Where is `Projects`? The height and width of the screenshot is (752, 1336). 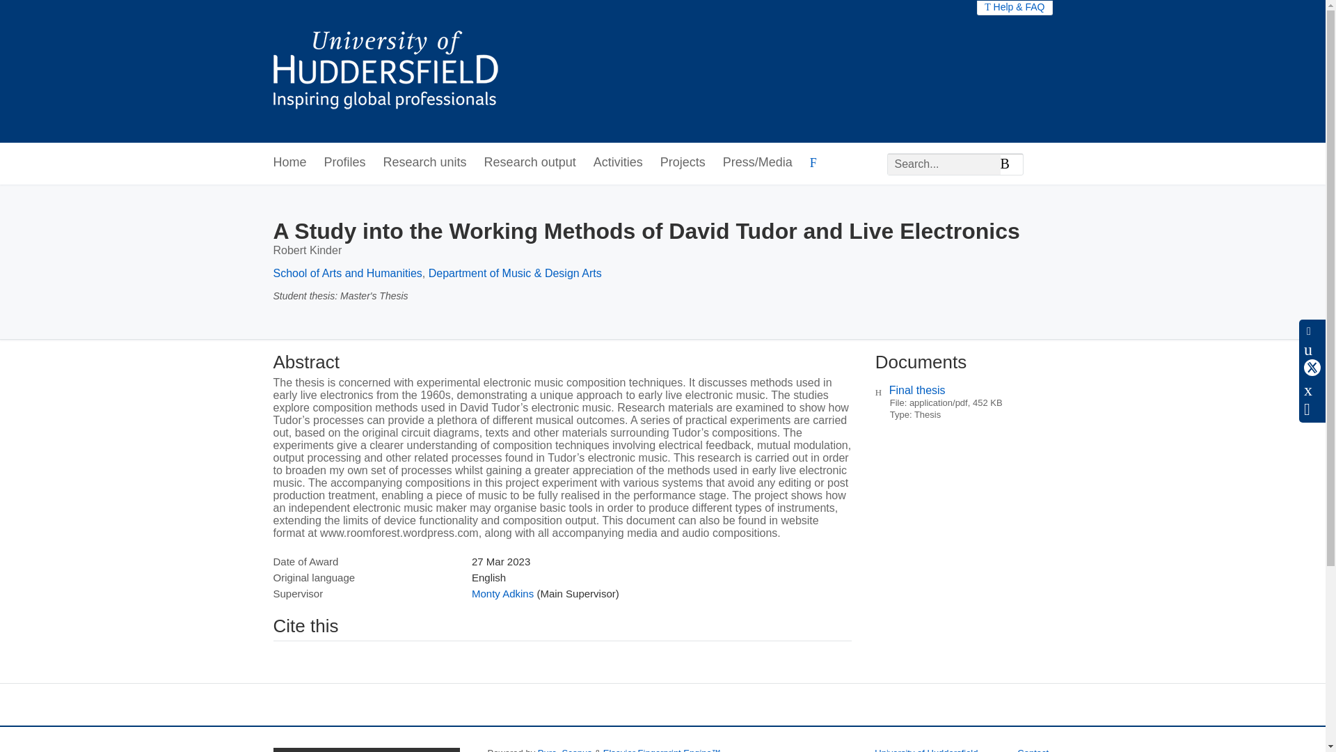
Projects is located at coordinates (682, 163).